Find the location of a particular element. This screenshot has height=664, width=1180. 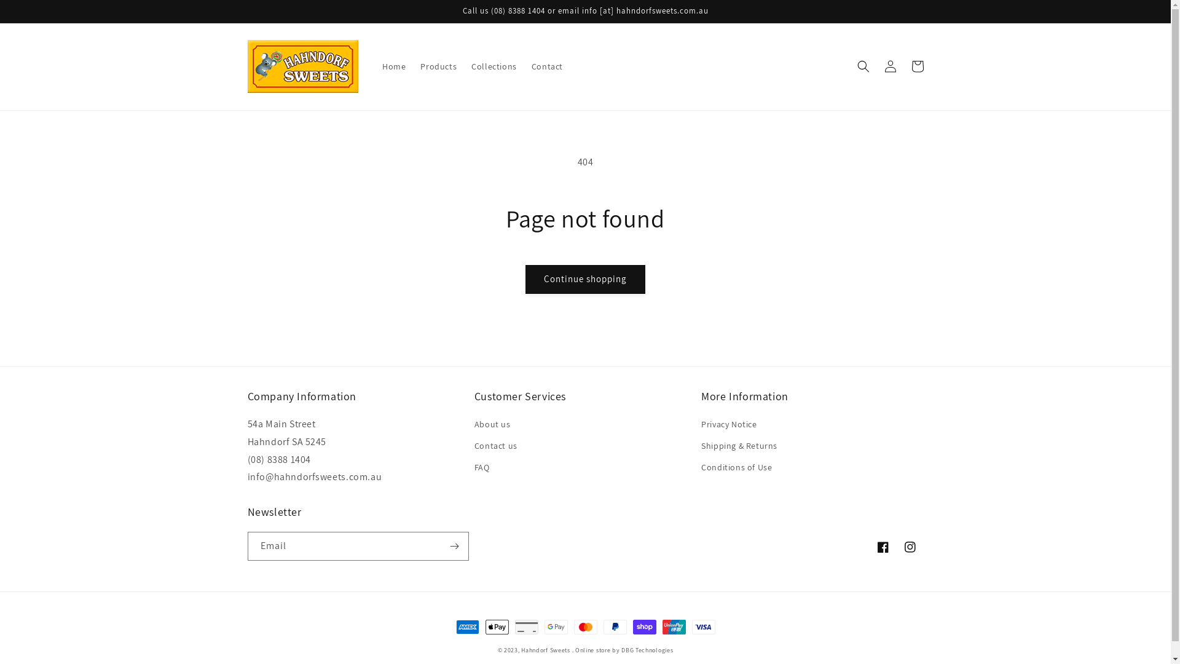

Instagram is located at coordinates (910, 547).